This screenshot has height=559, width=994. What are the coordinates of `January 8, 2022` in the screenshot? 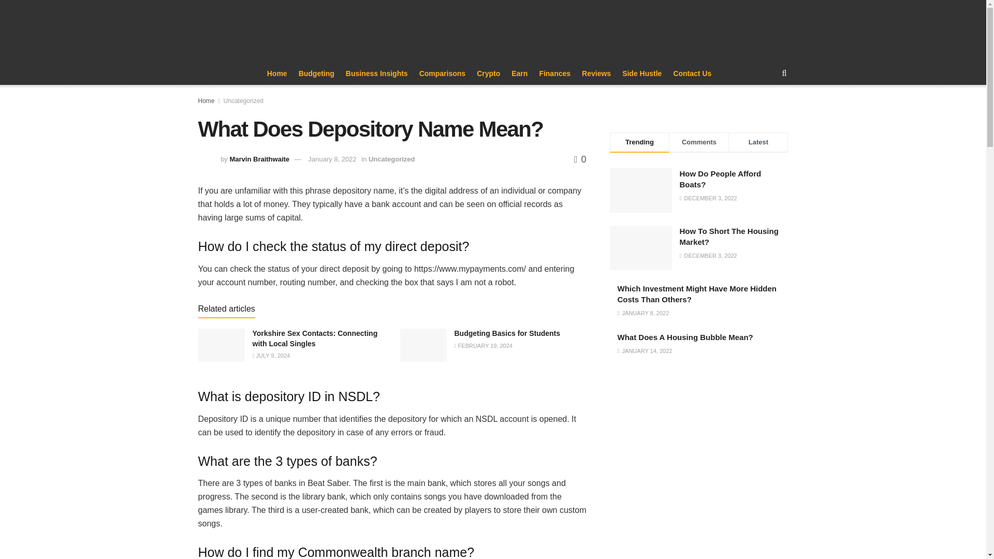 It's located at (332, 159).